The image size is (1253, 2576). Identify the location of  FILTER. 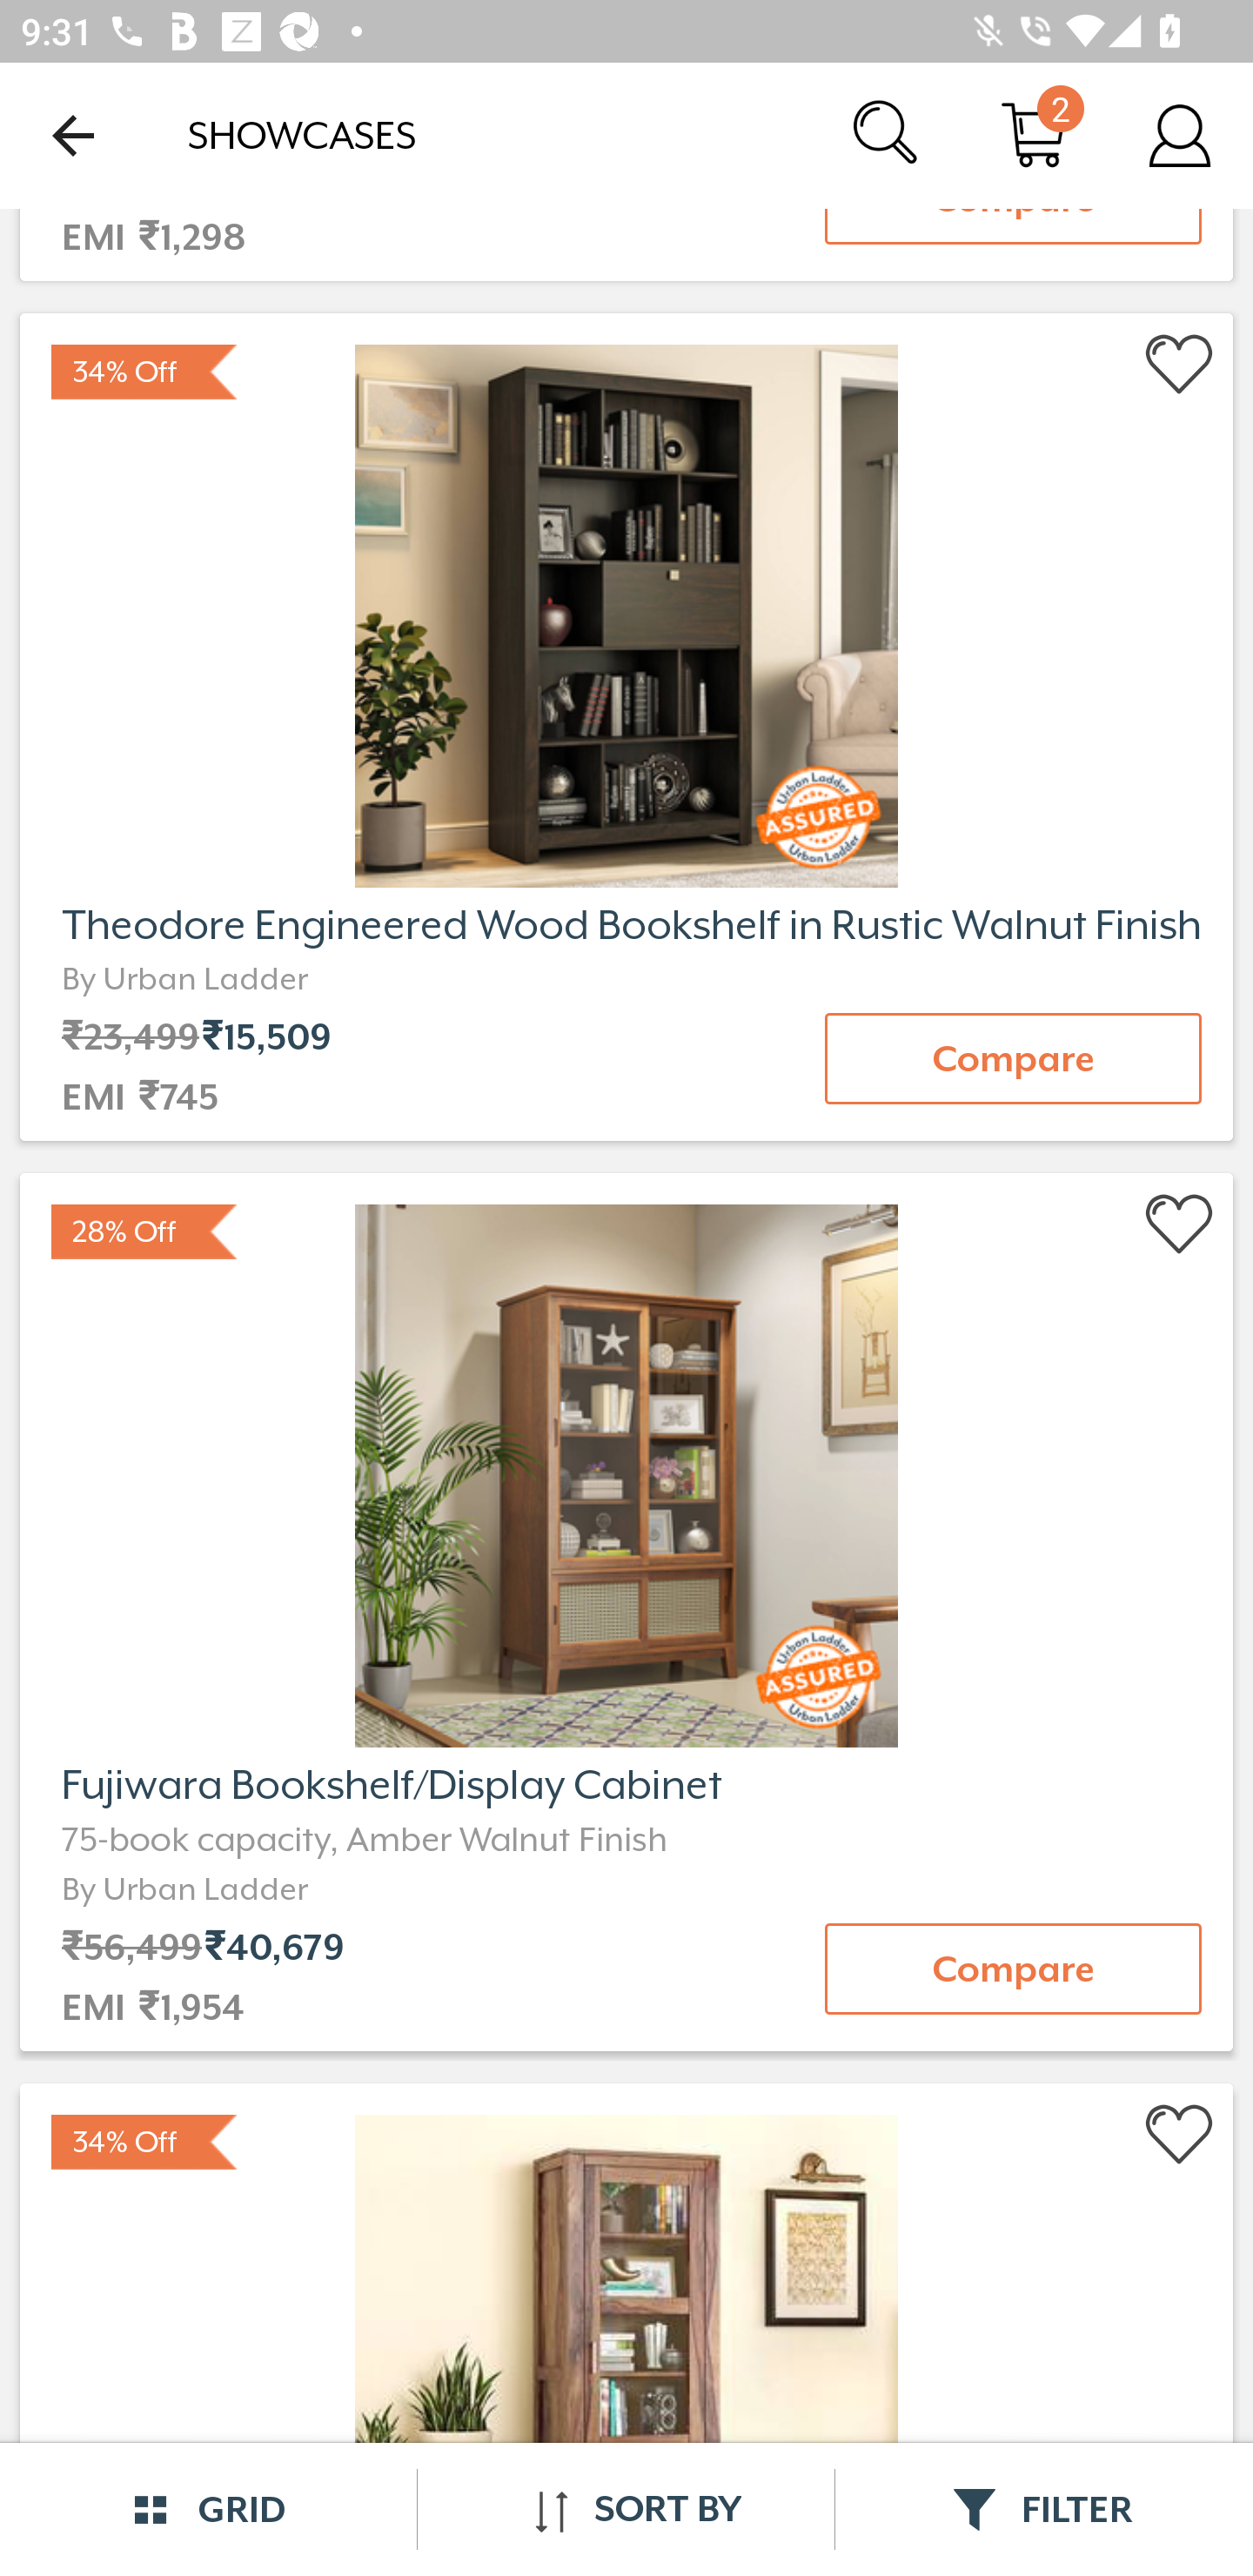
(1044, 2509).